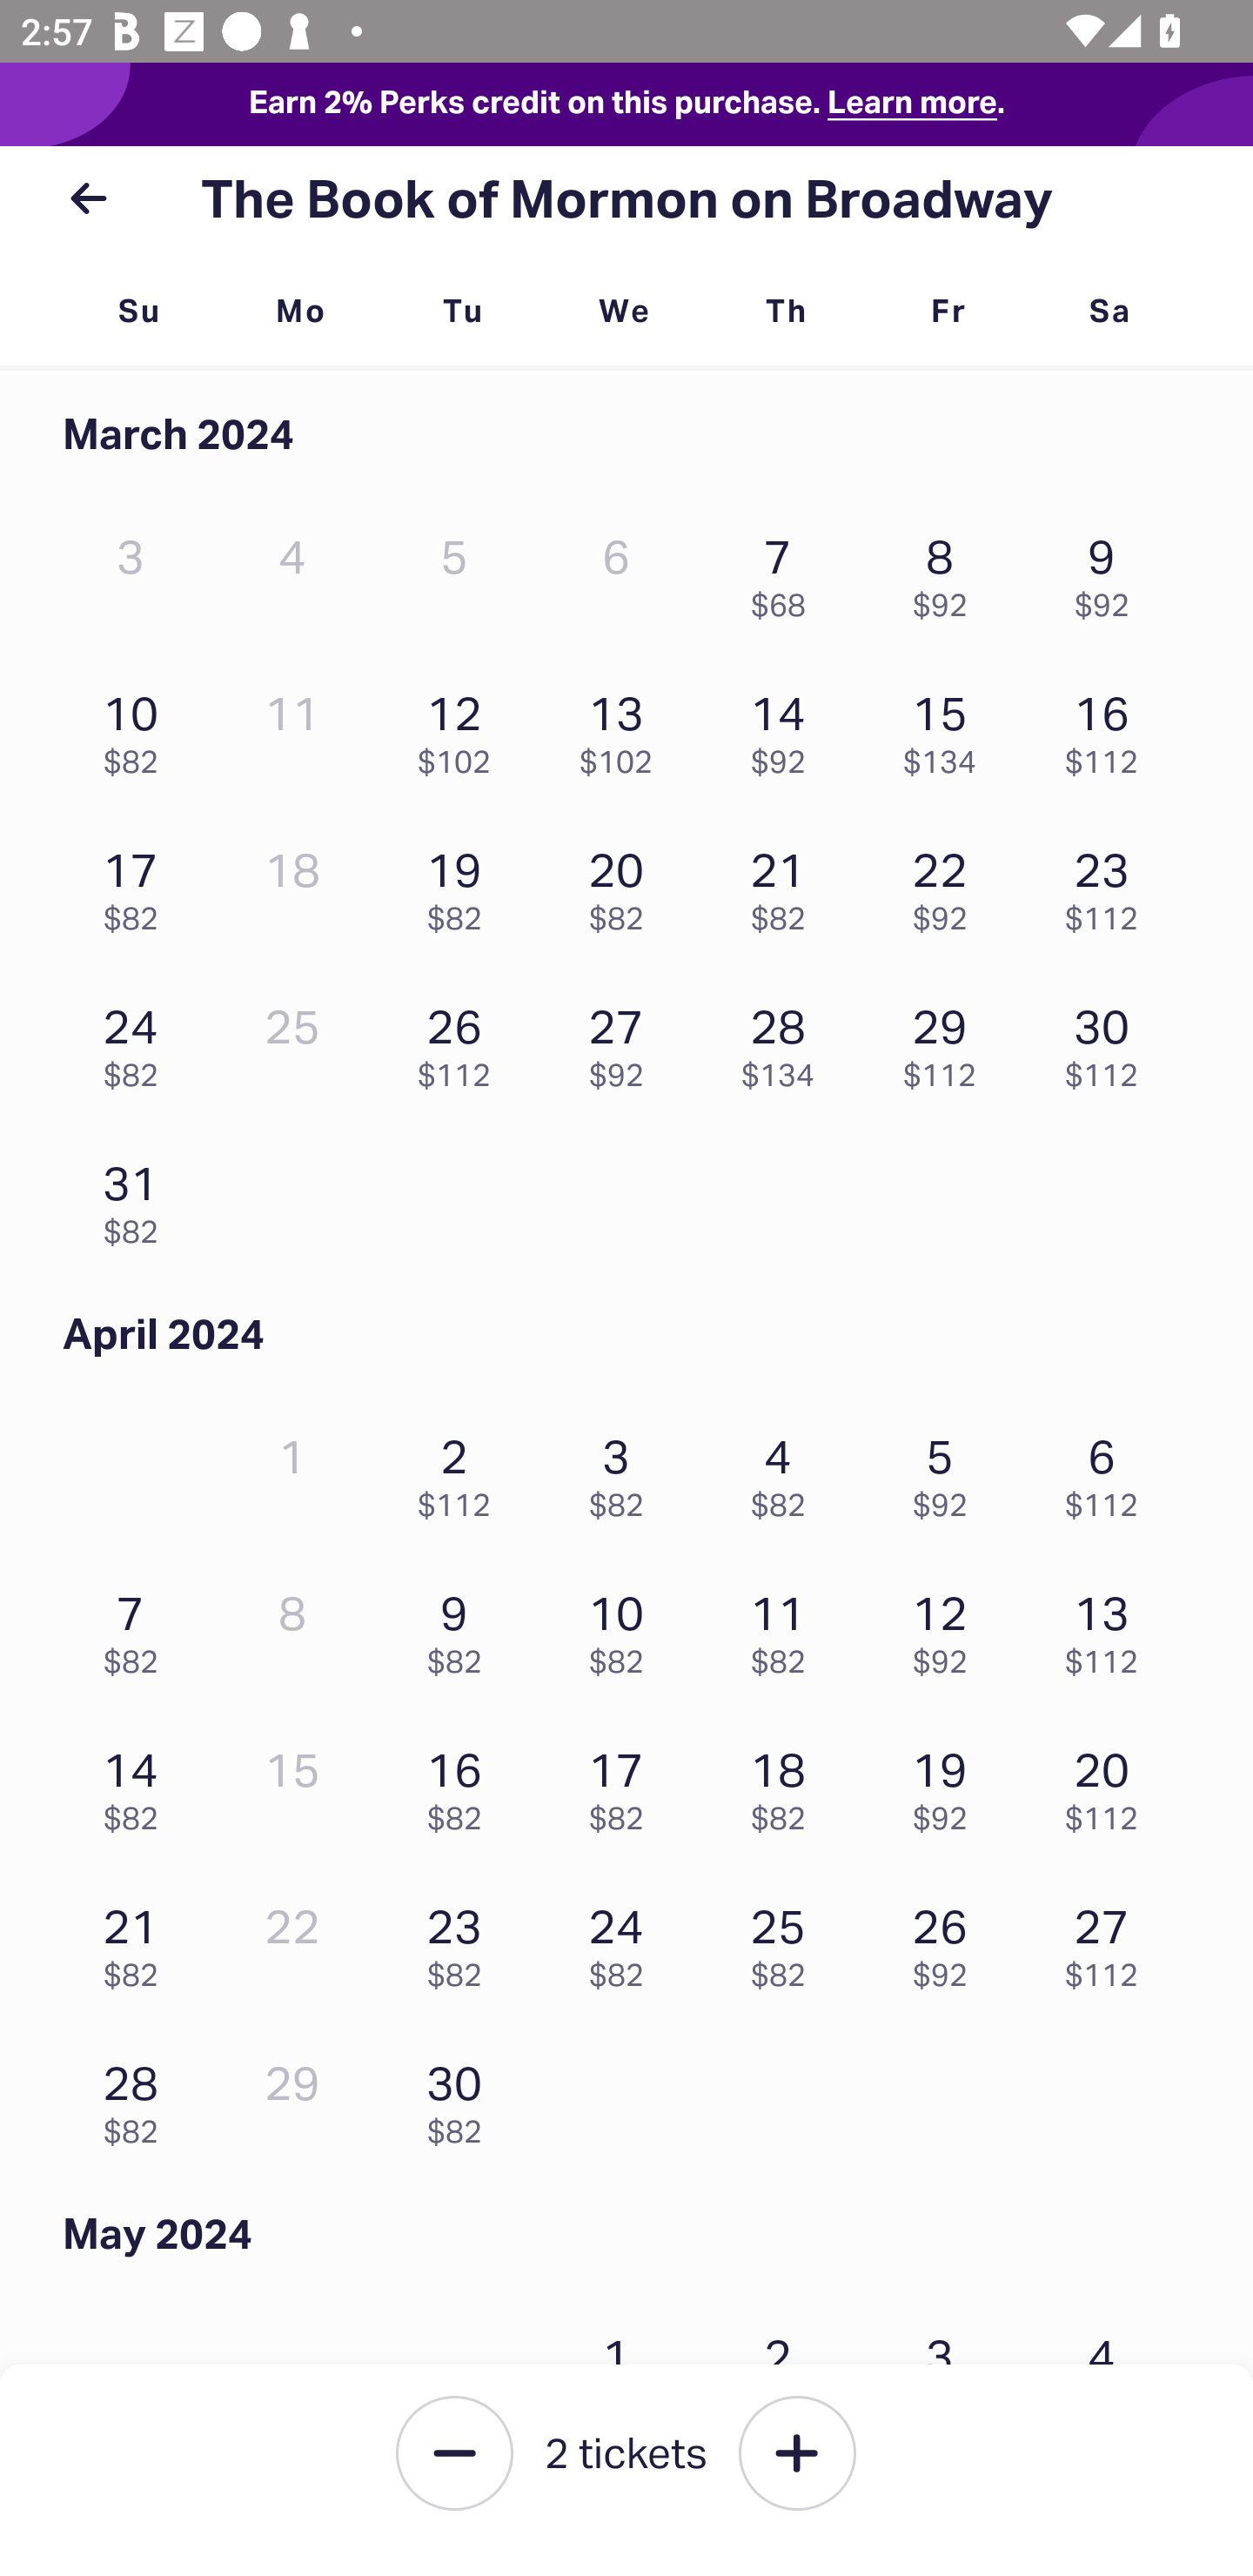  What do you see at coordinates (138, 1626) in the screenshot?
I see `7 $82` at bounding box center [138, 1626].